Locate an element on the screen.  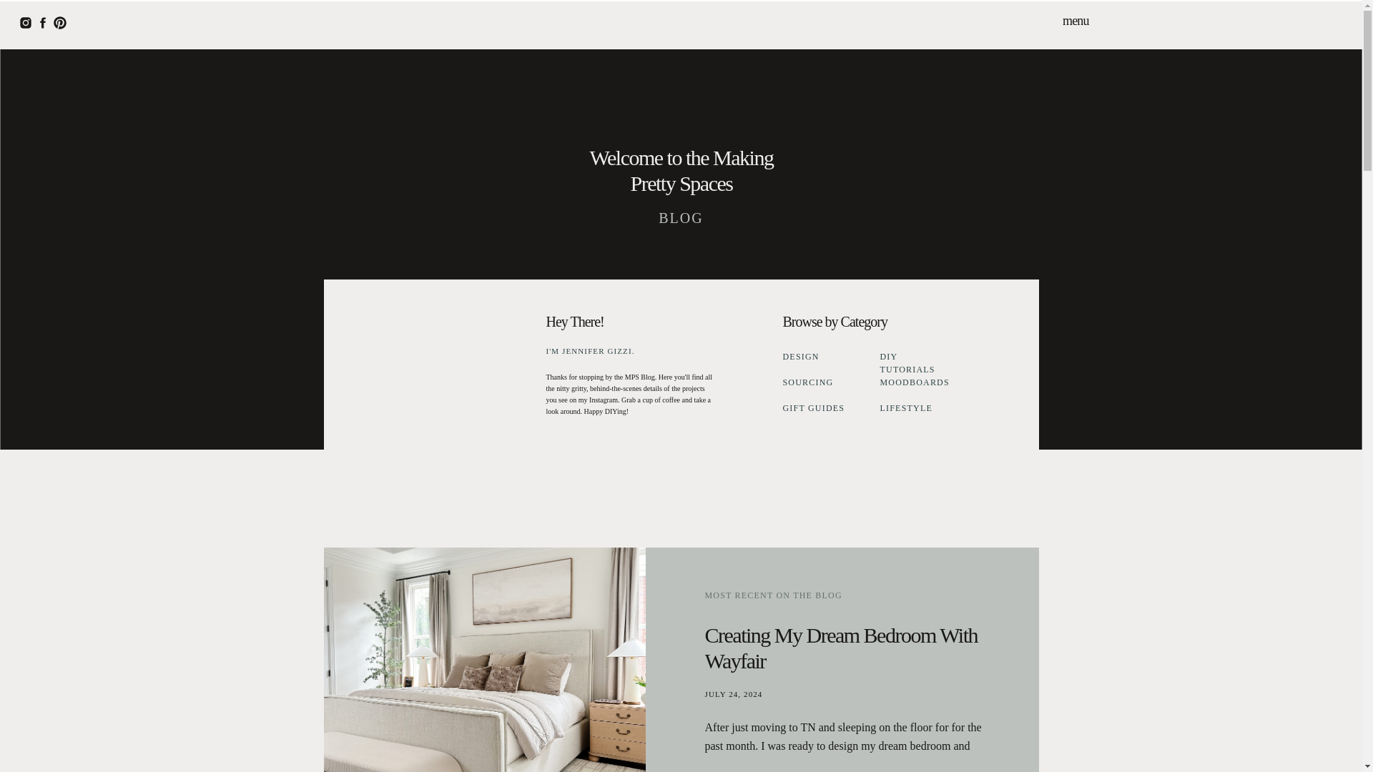
LIFESTYLE is located at coordinates (927, 406).